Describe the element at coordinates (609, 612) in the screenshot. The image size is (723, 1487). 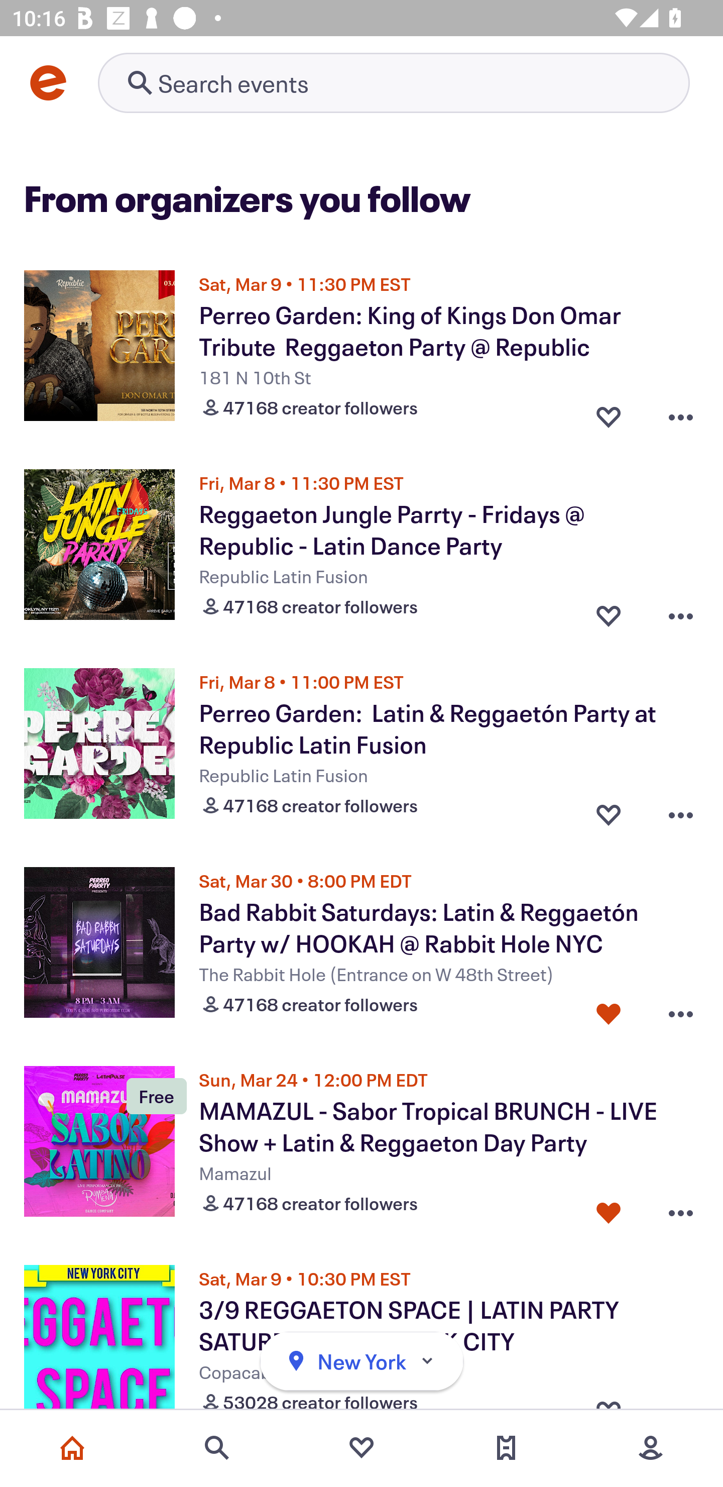
I see `Favorite button` at that location.